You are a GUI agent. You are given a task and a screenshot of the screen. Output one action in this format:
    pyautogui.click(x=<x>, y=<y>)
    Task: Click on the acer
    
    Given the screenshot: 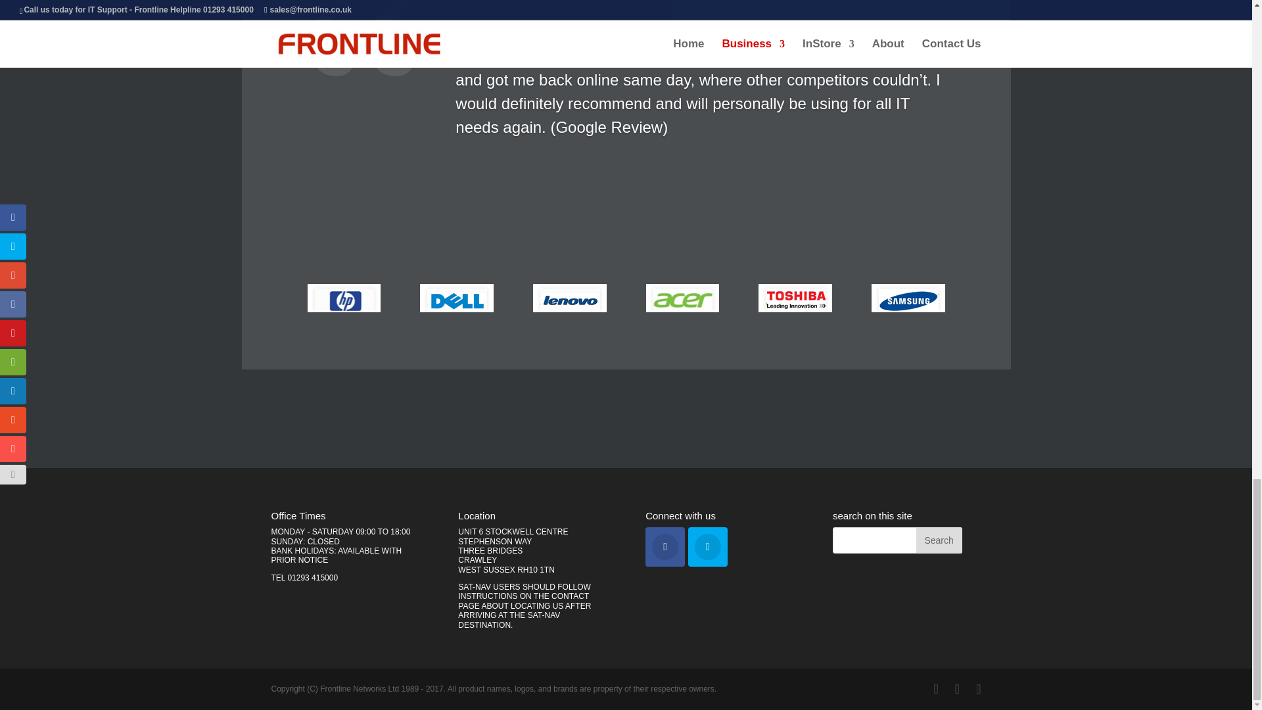 What is the action you would take?
    pyautogui.click(x=682, y=298)
    